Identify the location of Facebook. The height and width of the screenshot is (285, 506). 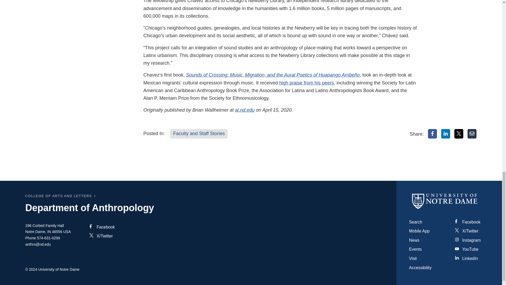
(432, 134).